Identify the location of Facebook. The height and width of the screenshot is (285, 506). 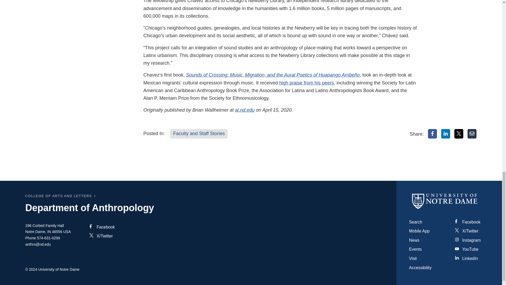
(432, 134).